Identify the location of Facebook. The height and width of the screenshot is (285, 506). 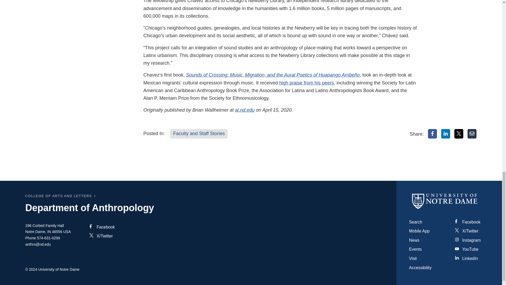
(432, 134).